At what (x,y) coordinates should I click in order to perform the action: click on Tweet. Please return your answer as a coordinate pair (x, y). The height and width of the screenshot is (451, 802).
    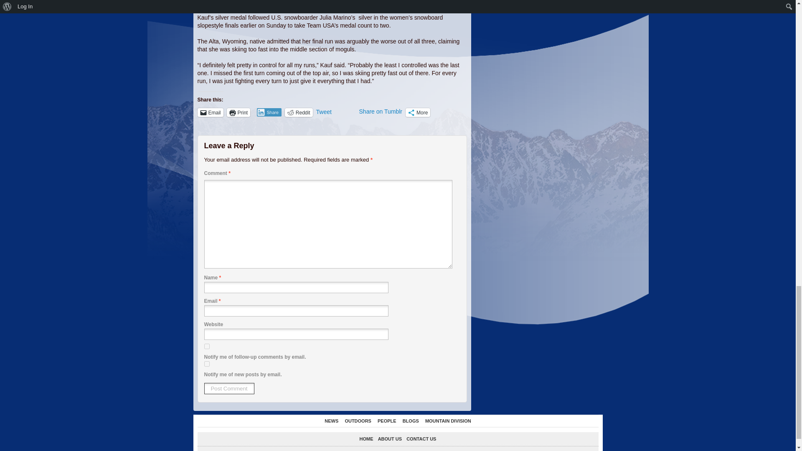
    Looking at the image, I should click on (336, 112).